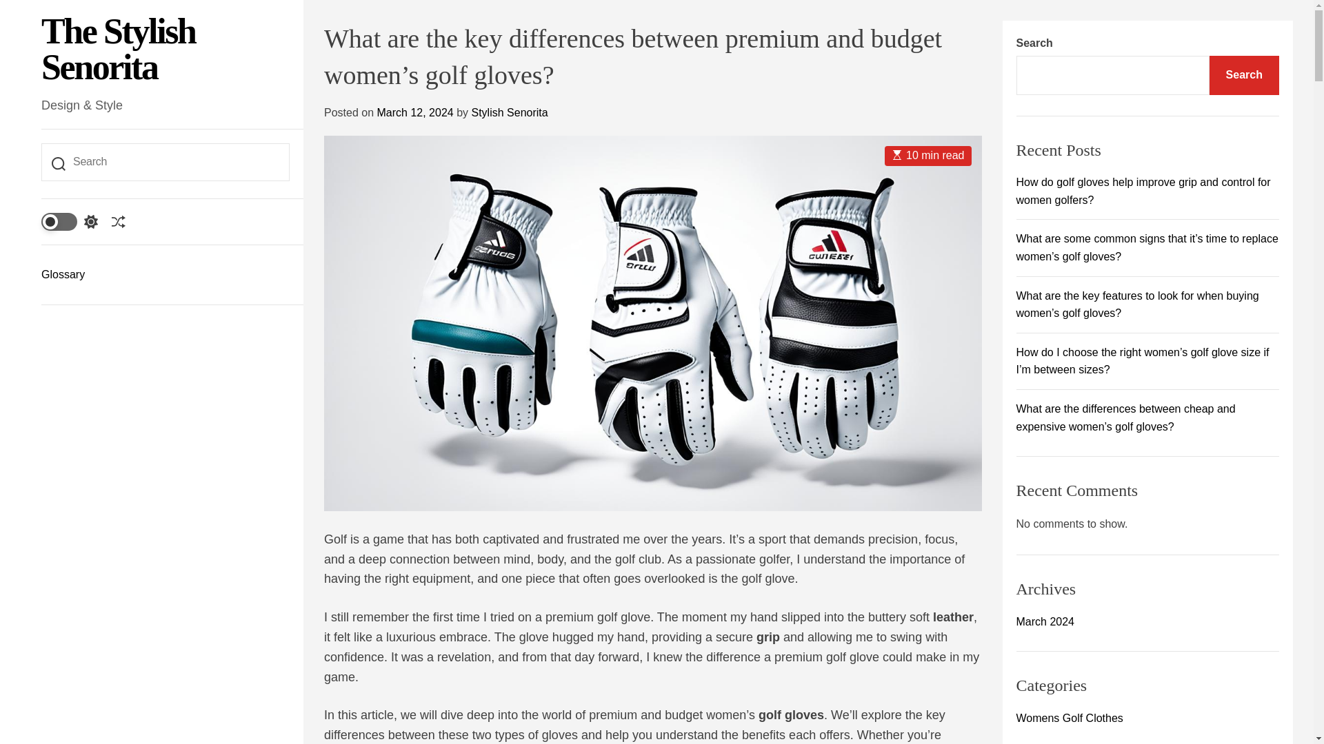  Describe the element at coordinates (165, 274) in the screenshot. I see `Glossary` at that location.